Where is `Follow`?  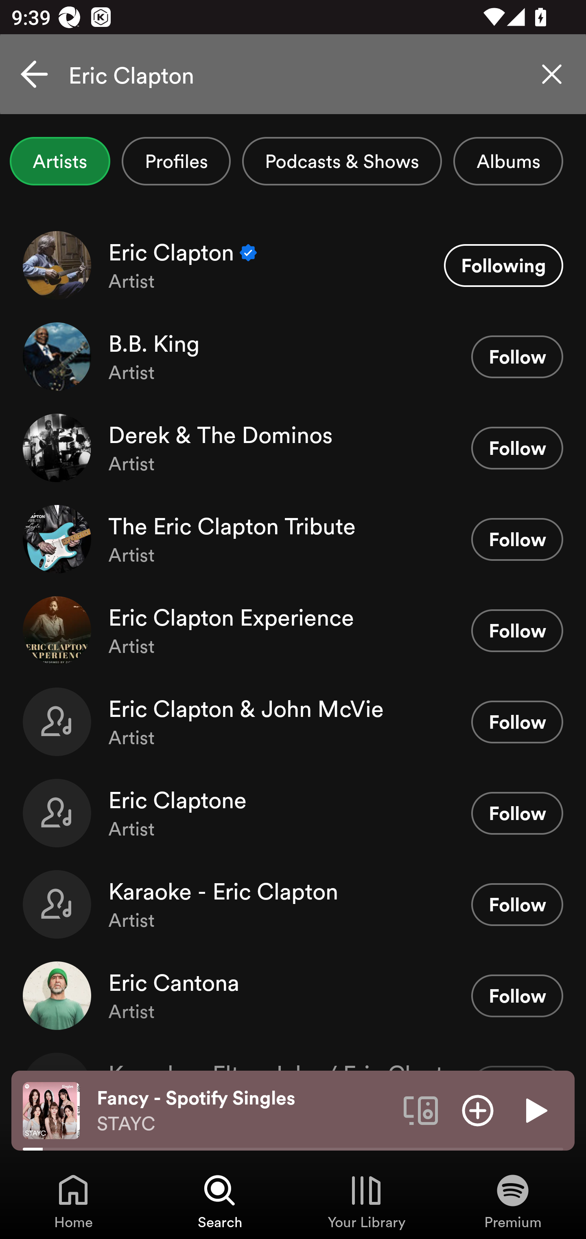 Follow is located at coordinates (517, 357).